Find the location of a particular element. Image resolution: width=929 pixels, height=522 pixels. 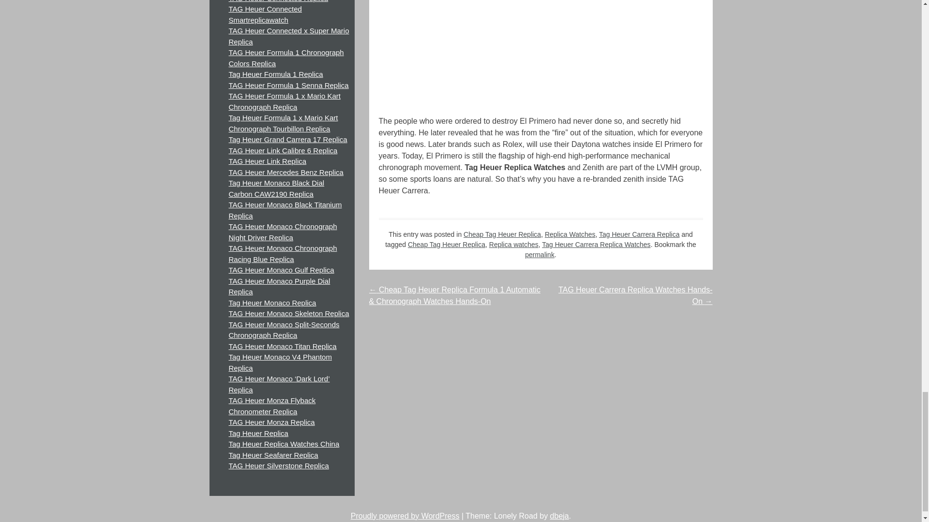

Cheap Tag Heuer Replica is located at coordinates (446, 245).